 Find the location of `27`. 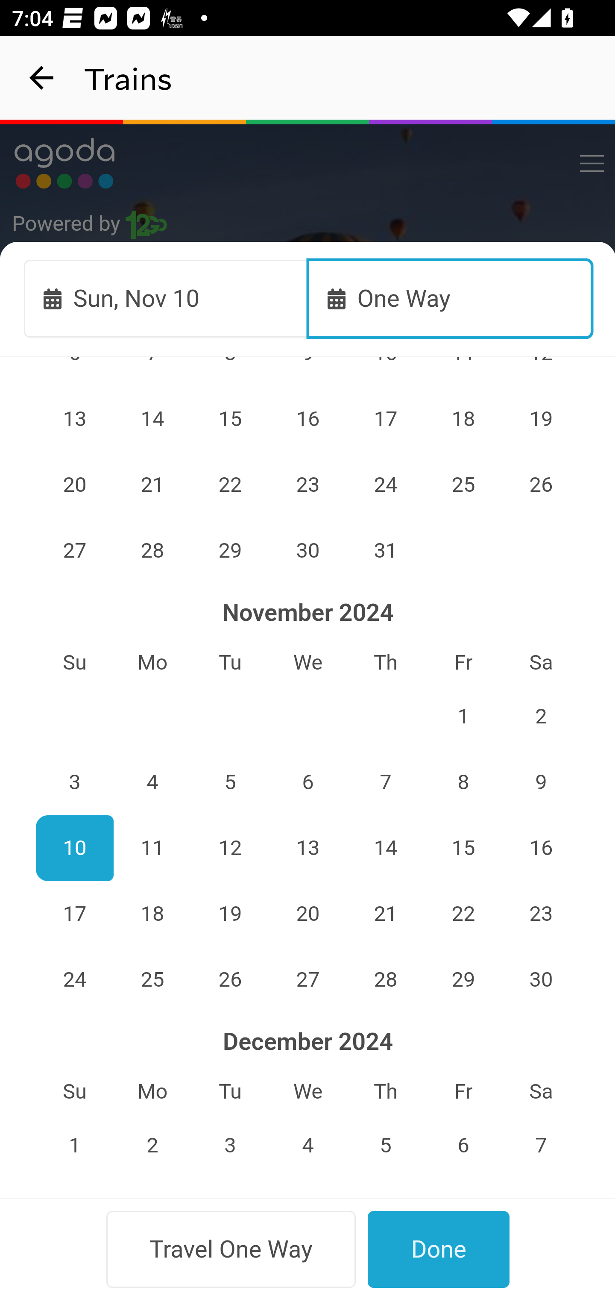

27 is located at coordinates (308, 979).